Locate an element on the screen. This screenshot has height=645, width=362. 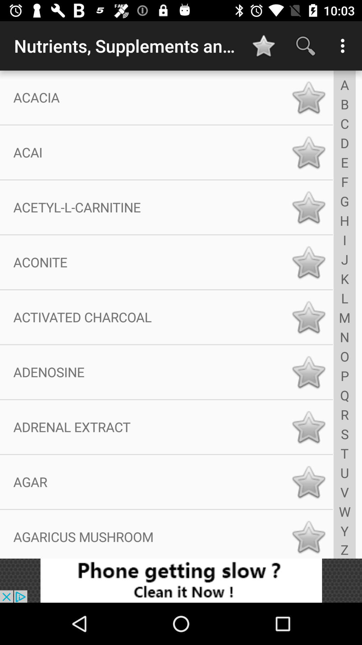
go to favorite is located at coordinates (308, 262).